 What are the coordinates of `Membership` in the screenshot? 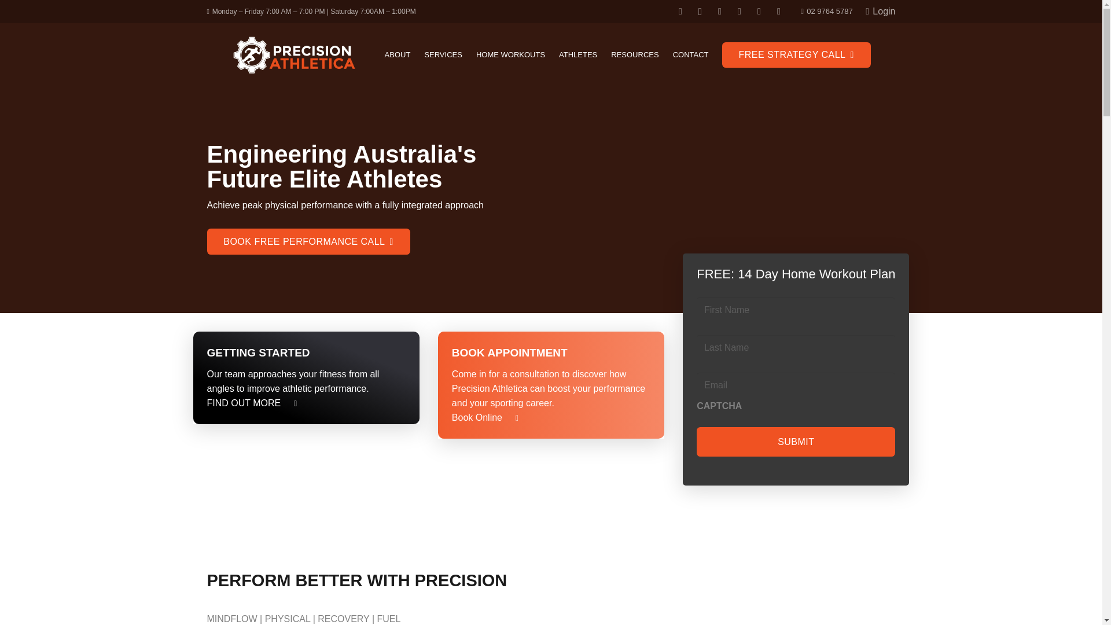 It's located at (244, 403).